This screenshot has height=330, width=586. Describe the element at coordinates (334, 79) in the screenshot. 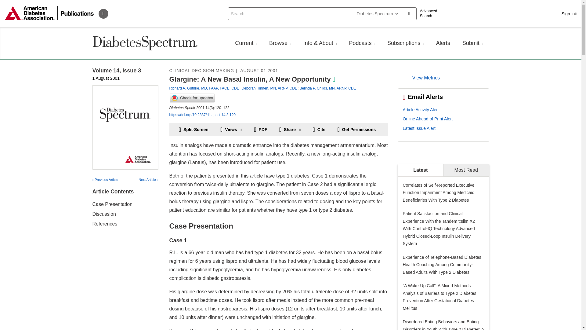

I see `Free` at that location.